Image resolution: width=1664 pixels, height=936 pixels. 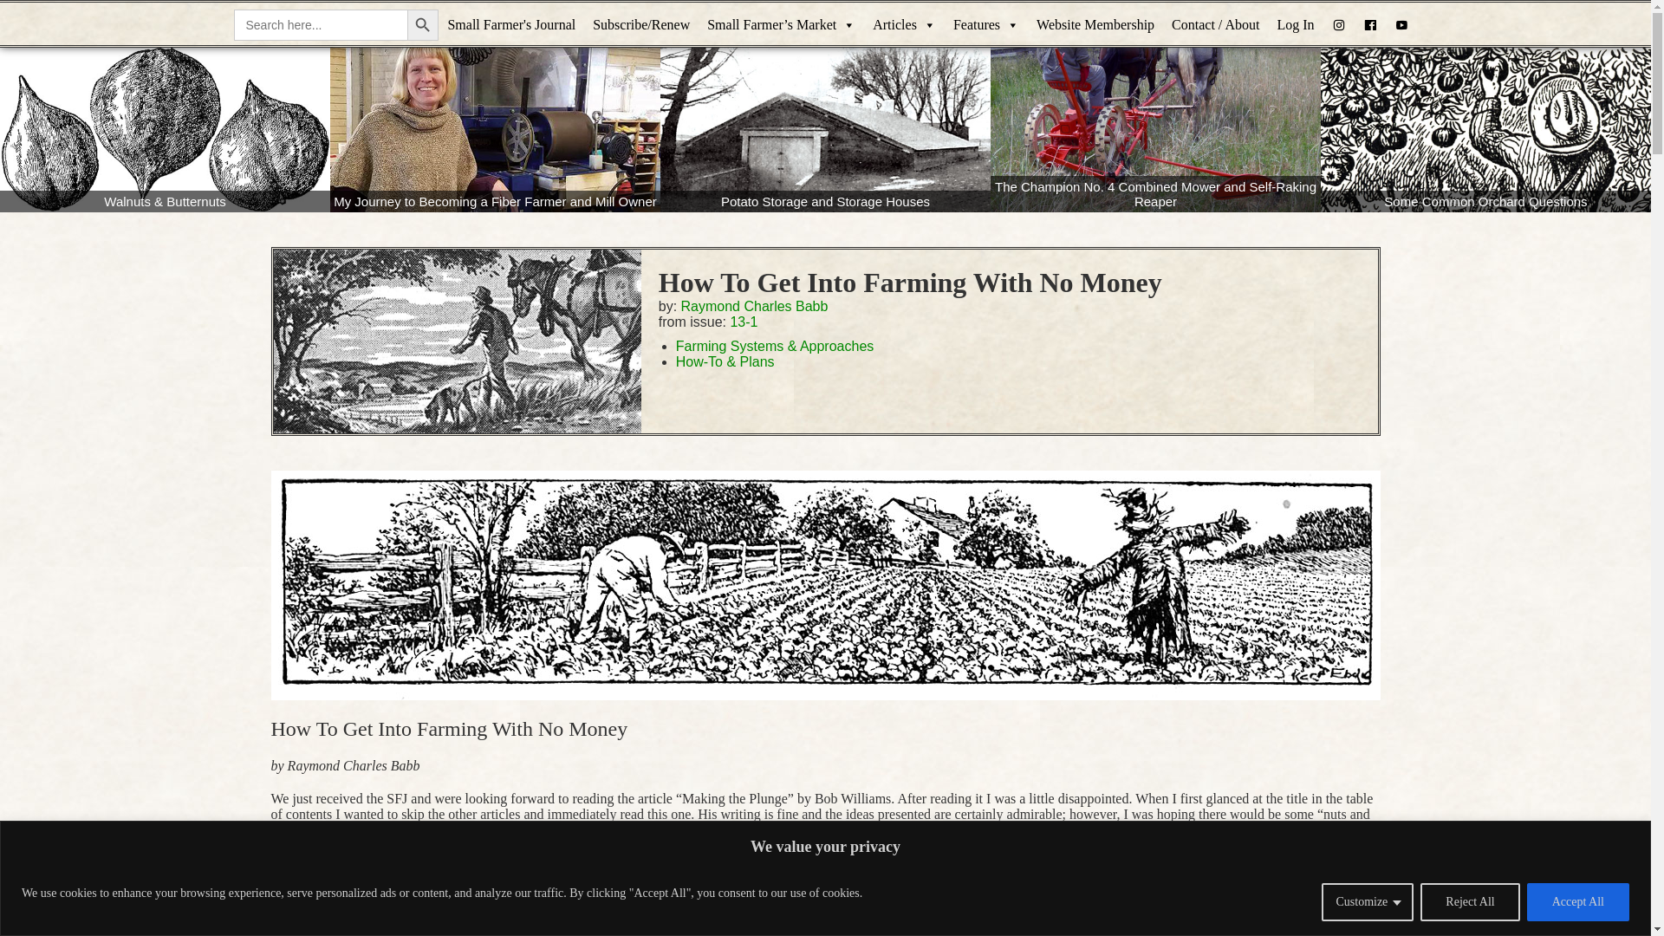 What do you see at coordinates (1577, 901) in the screenshot?
I see `Accept All` at bounding box center [1577, 901].